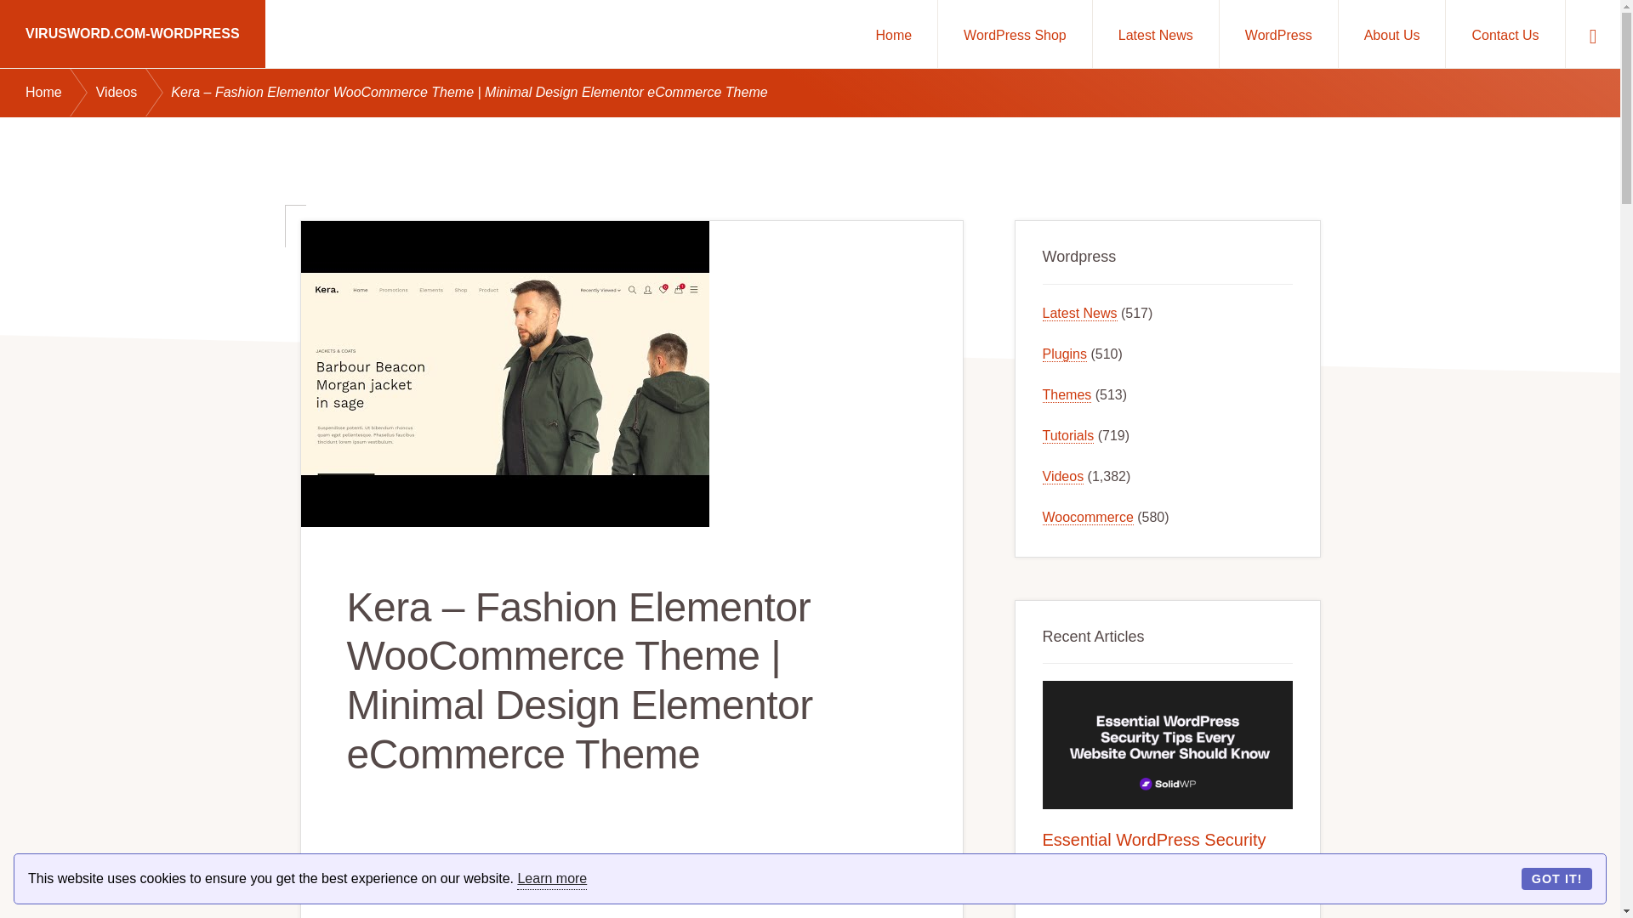  I want to click on Home, so click(893, 34).